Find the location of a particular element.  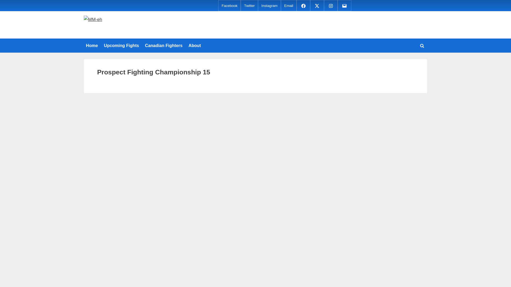

Email is located at coordinates (289, 6).